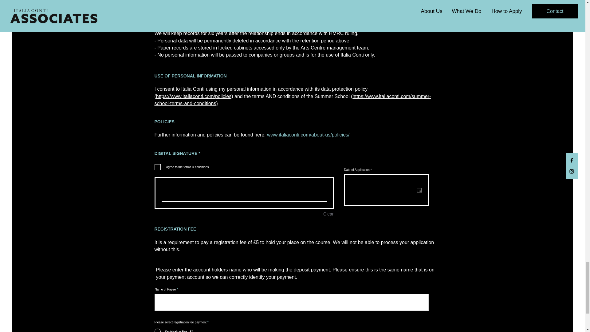  Describe the element at coordinates (328, 214) in the screenshot. I see `Clear` at that location.